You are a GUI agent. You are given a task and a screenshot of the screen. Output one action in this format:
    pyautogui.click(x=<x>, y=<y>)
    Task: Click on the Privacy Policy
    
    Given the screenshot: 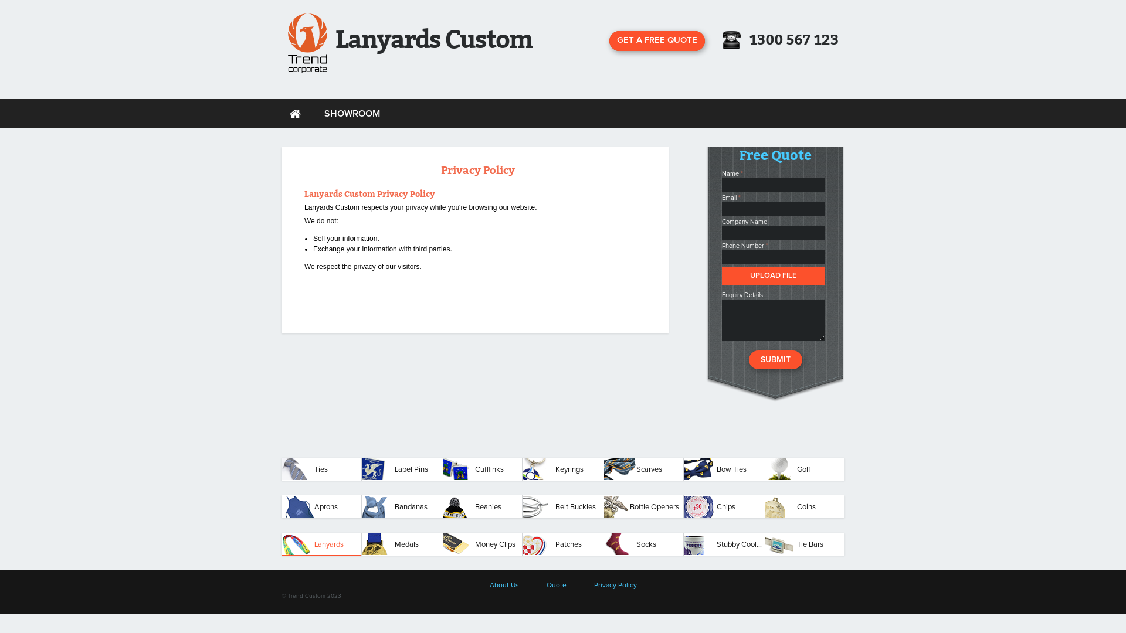 What is the action you would take?
    pyautogui.click(x=615, y=586)
    